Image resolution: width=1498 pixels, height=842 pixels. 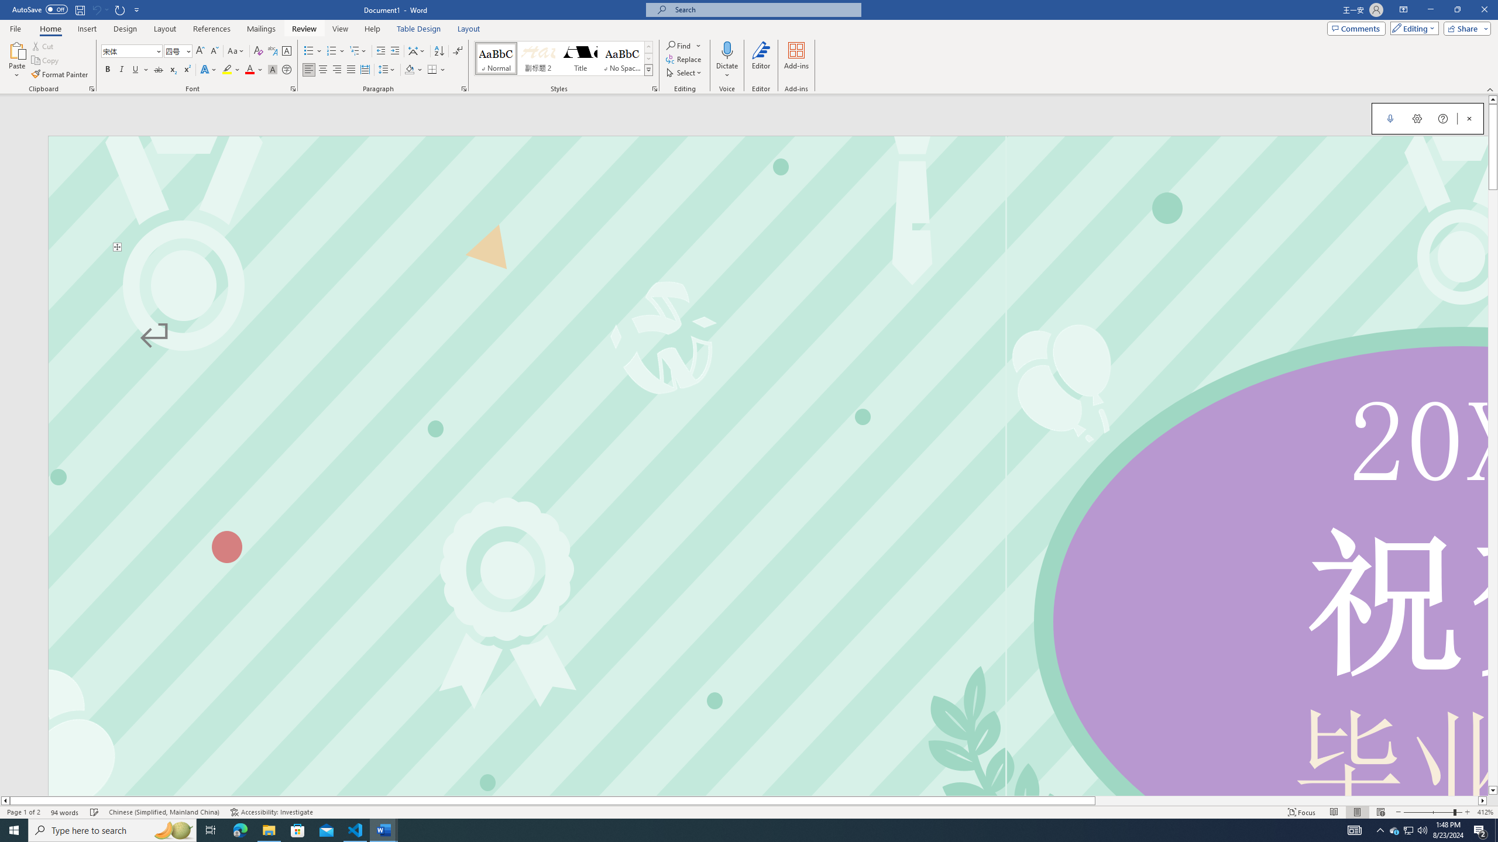 I want to click on Asian Layout, so click(x=417, y=51).